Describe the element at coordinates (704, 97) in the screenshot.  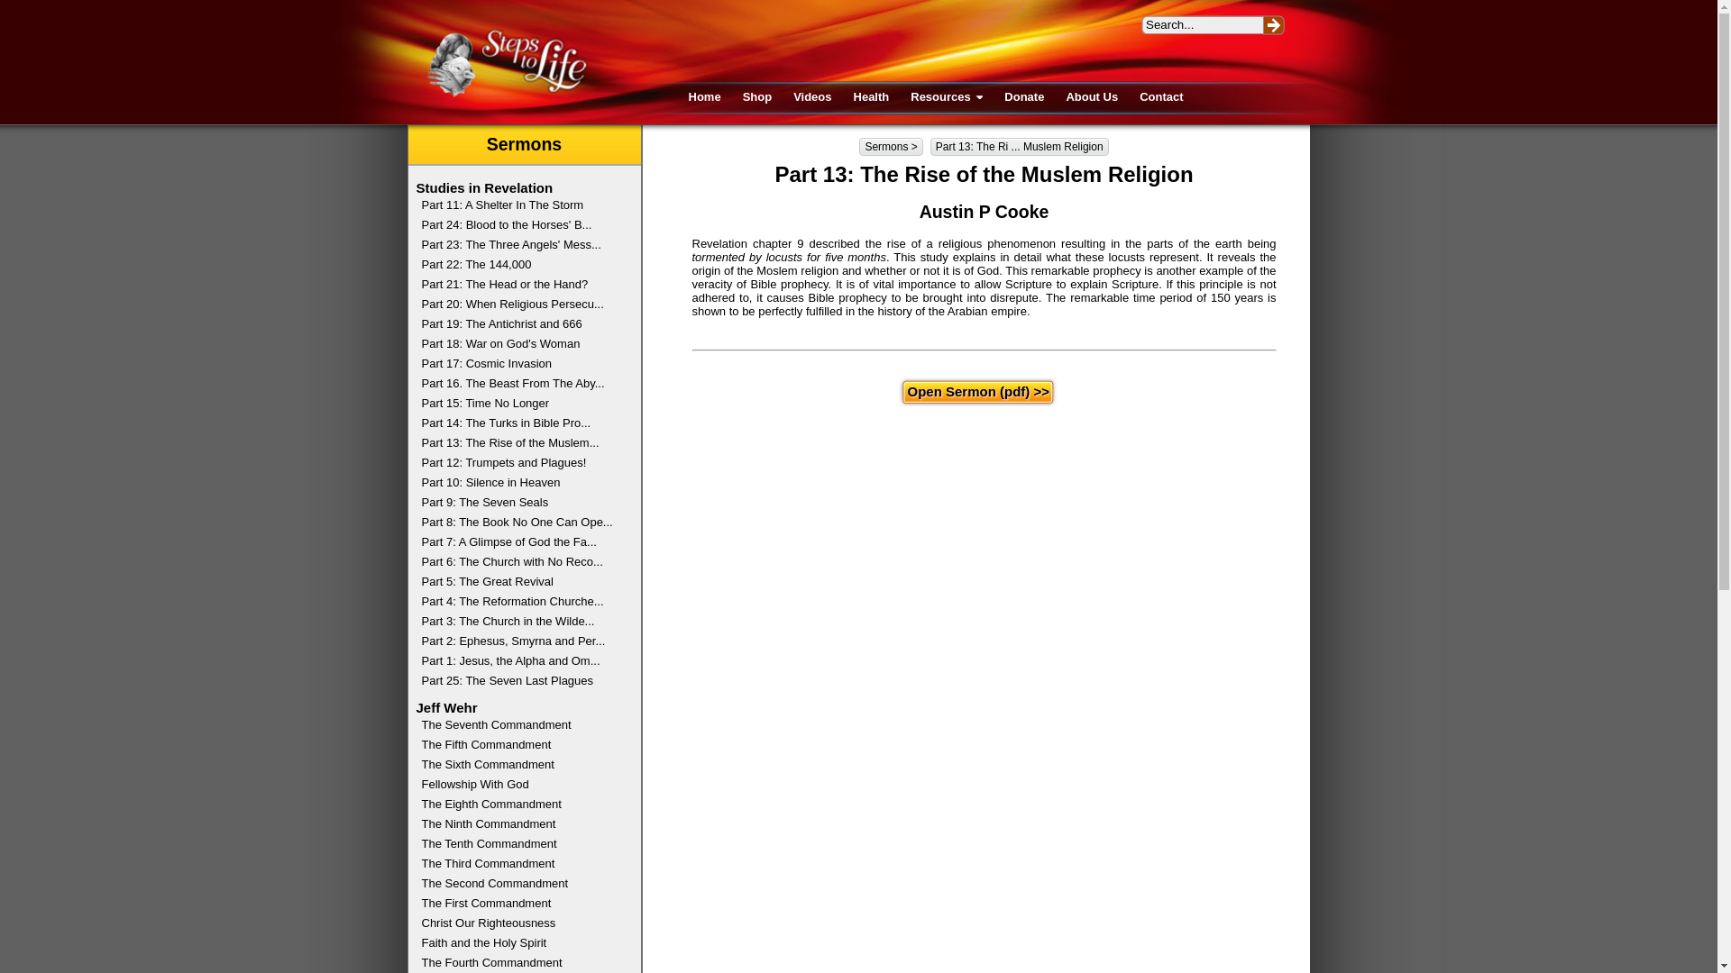
I see `Home` at that location.